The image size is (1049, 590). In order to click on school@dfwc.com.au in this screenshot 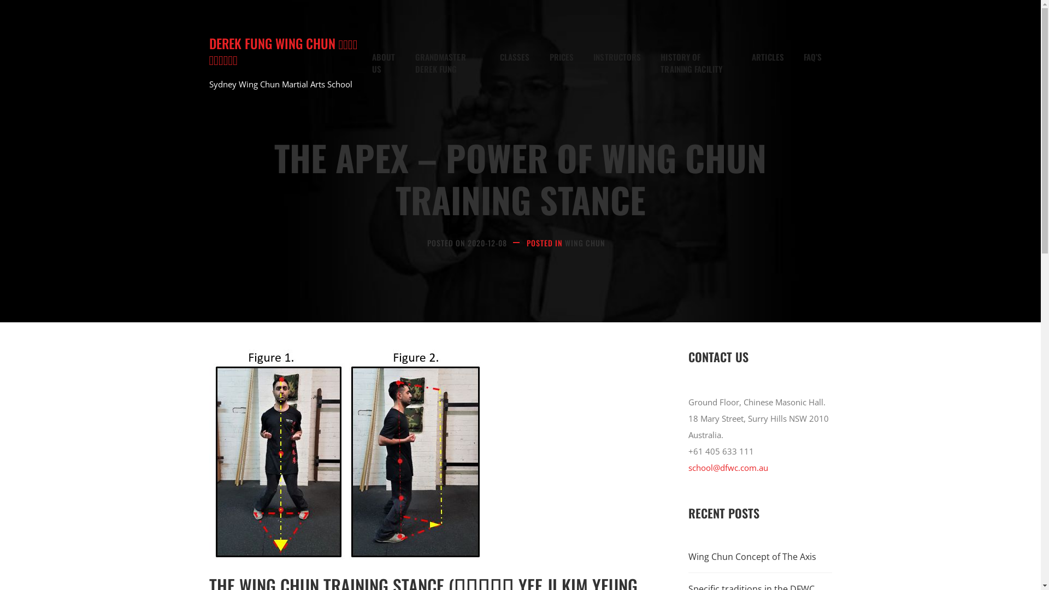, I will do `click(728, 468)`.